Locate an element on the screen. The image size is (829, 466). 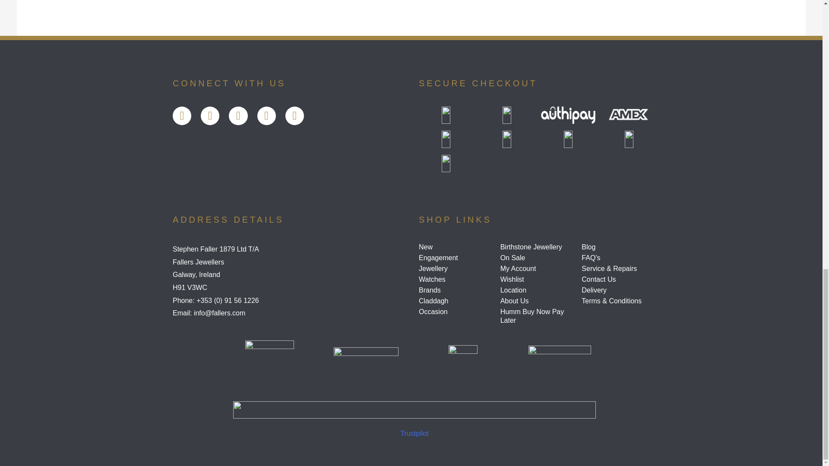
Claddagh is located at coordinates (456, 301).